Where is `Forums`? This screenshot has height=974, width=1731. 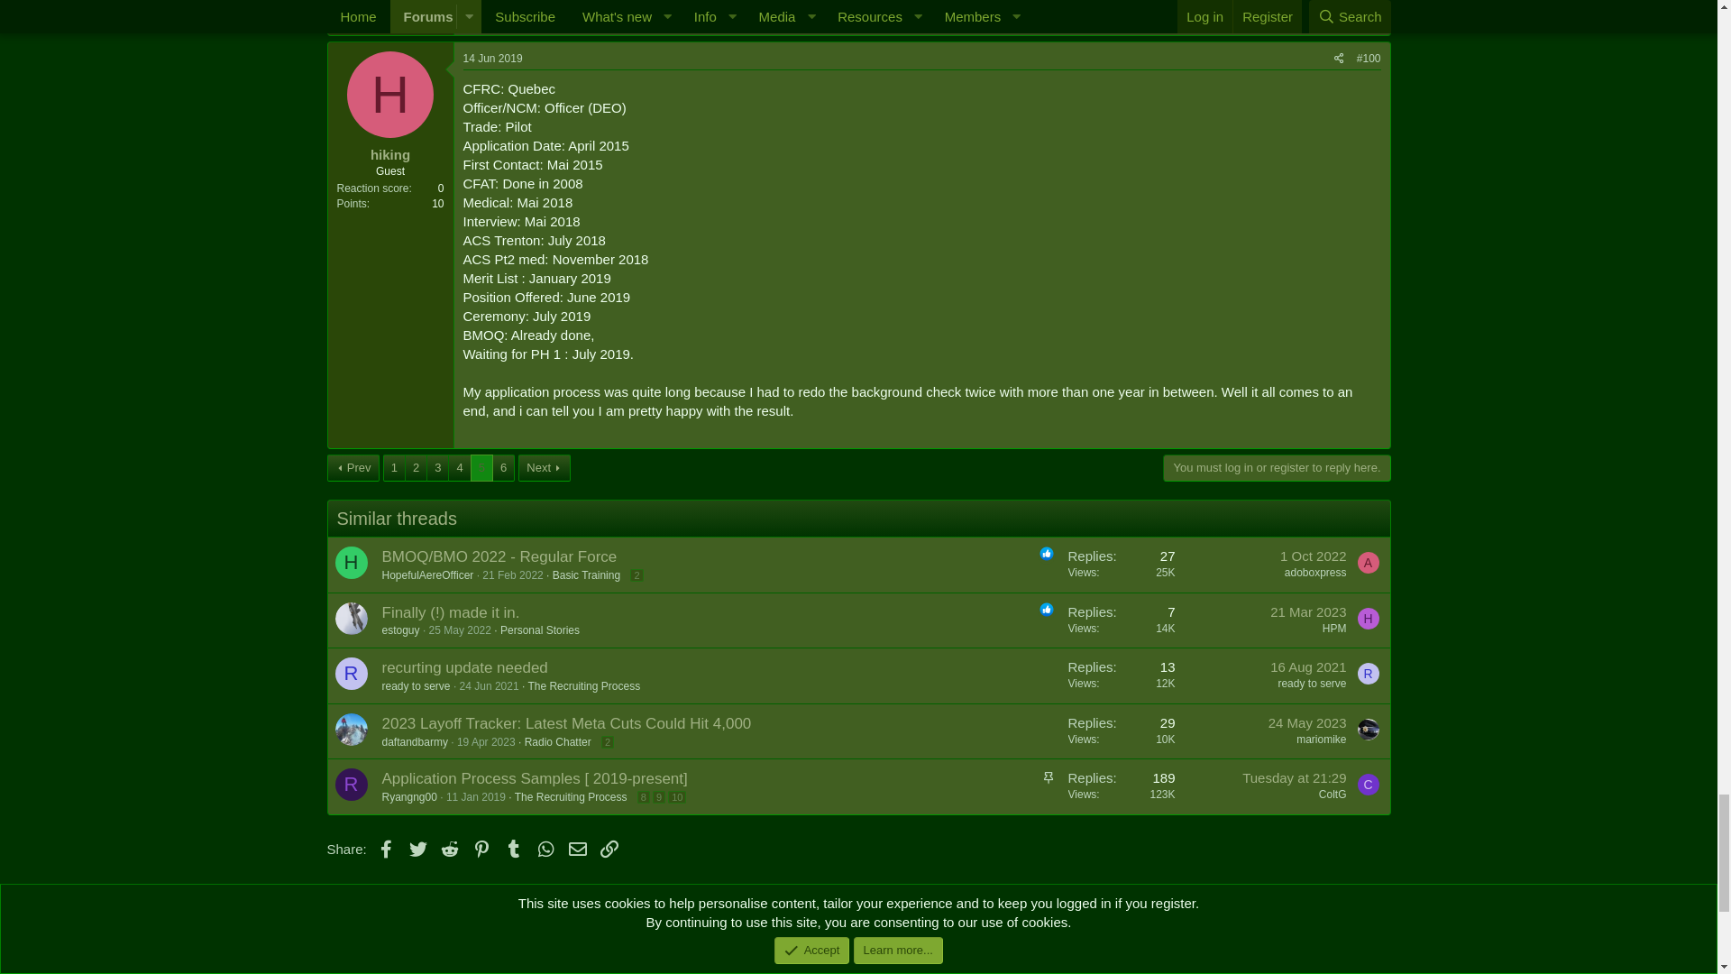
Forums is located at coordinates (346, 196).